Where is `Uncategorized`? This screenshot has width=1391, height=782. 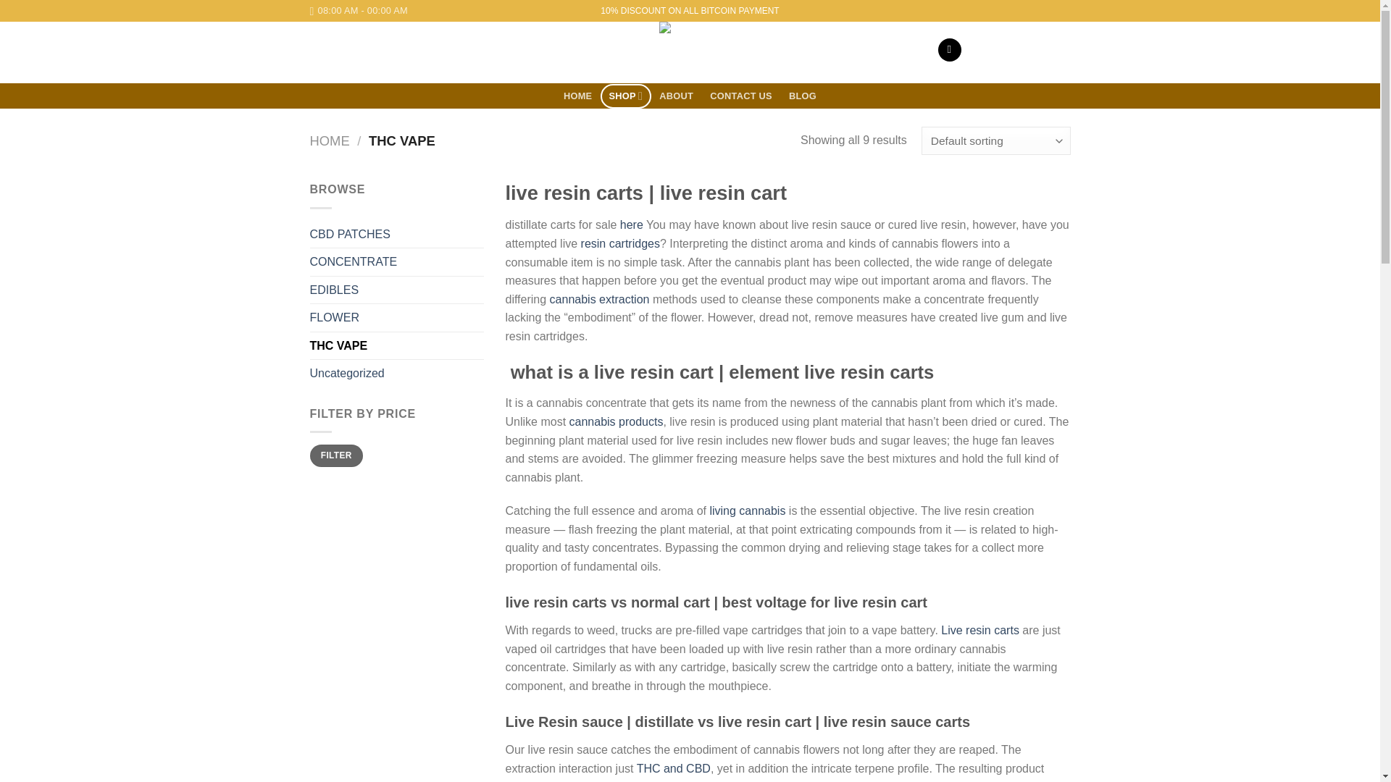 Uncategorized is located at coordinates (397, 373).